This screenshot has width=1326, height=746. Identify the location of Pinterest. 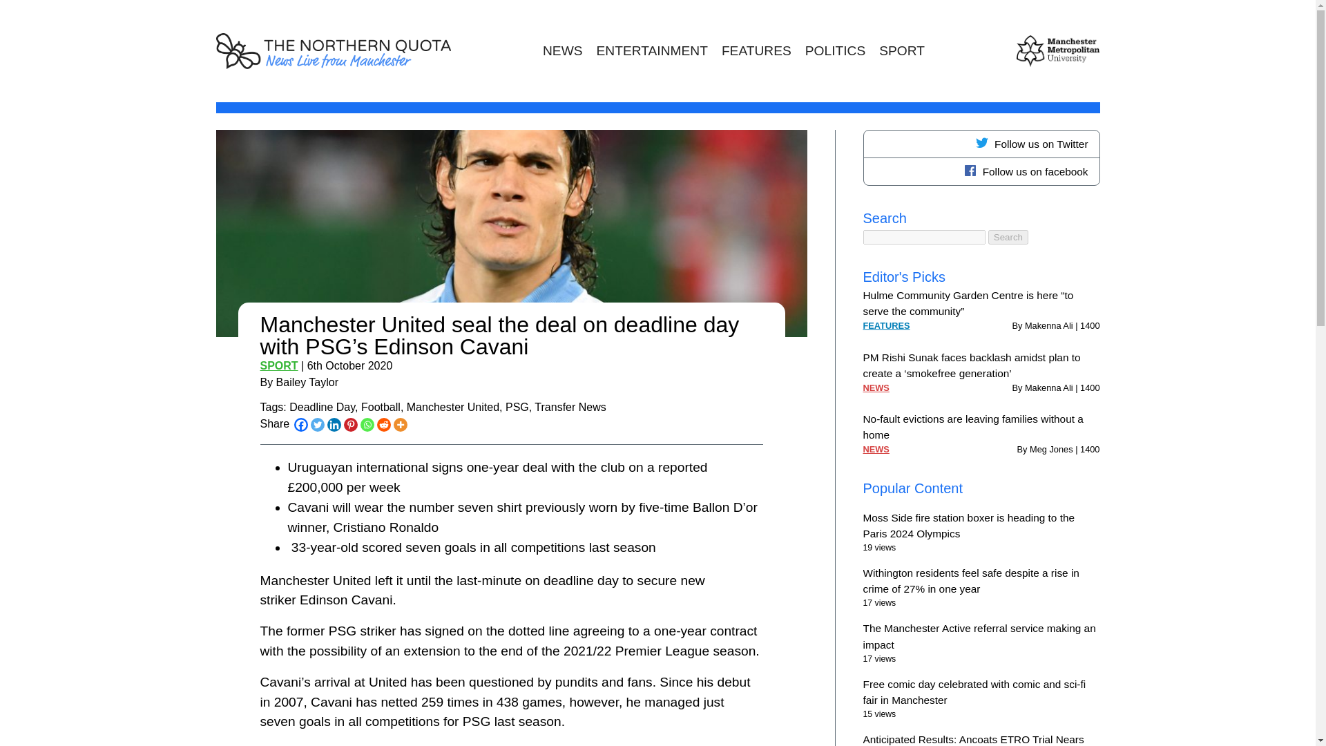
(351, 424).